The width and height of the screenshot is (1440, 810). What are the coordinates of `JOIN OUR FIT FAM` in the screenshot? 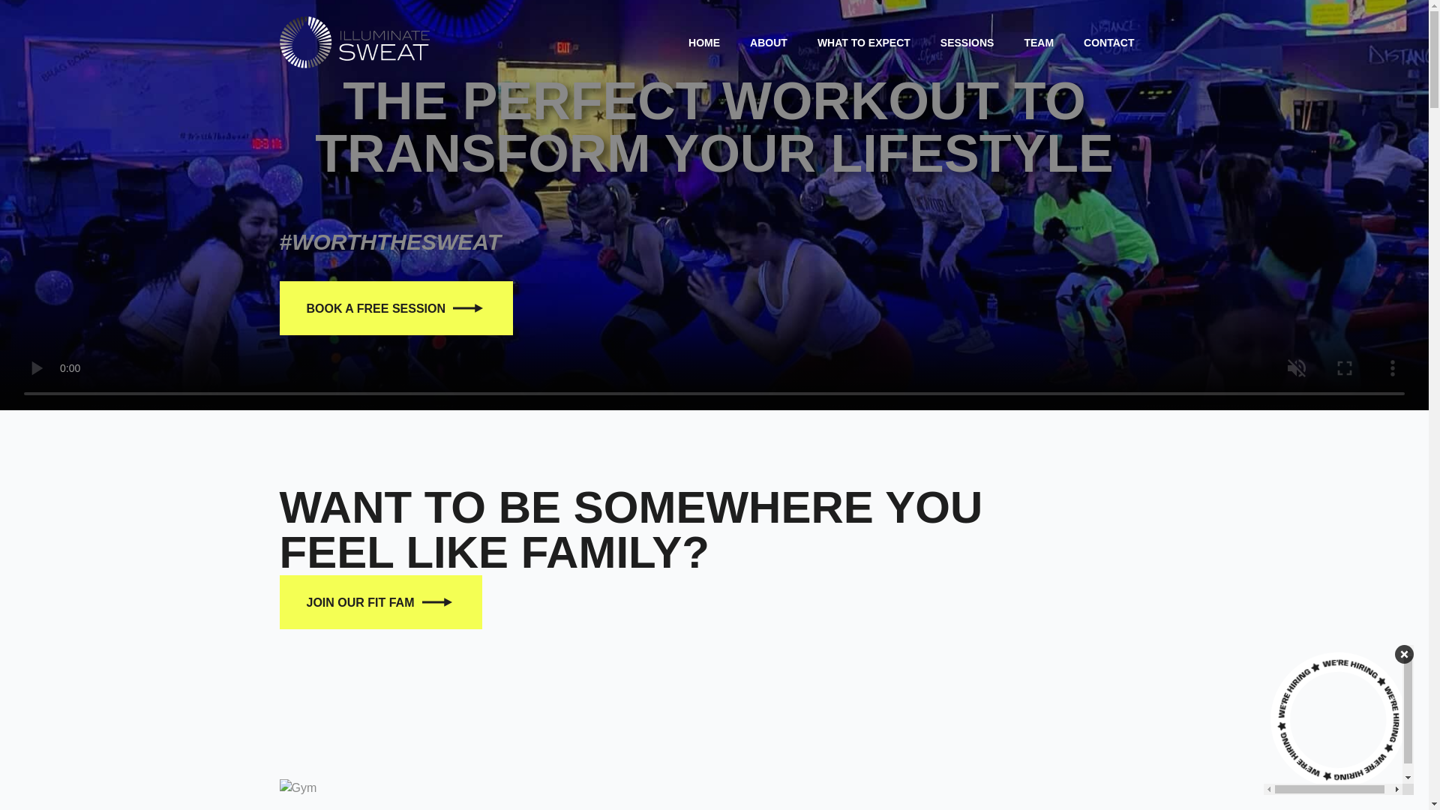 It's located at (379, 601).